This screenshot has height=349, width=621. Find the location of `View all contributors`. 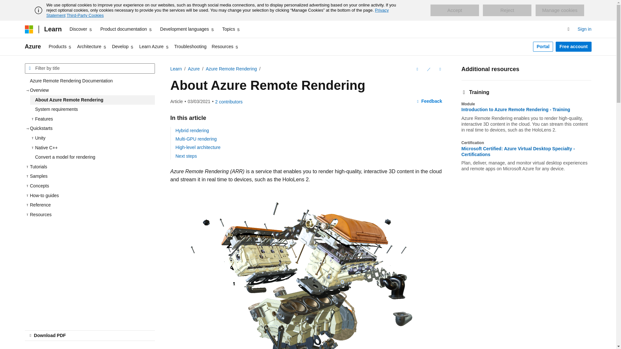

View all contributors is located at coordinates (229, 101).